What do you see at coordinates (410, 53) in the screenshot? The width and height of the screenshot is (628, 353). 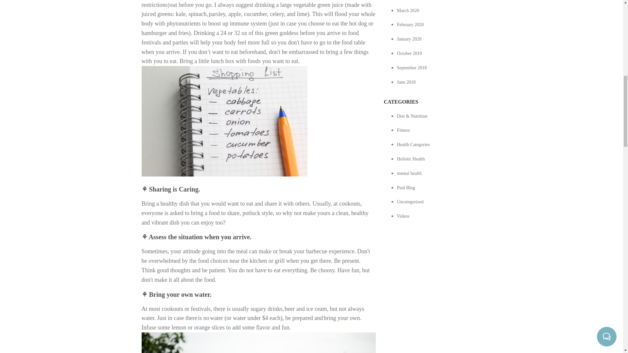 I see `October 2018` at bounding box center [410, 53].